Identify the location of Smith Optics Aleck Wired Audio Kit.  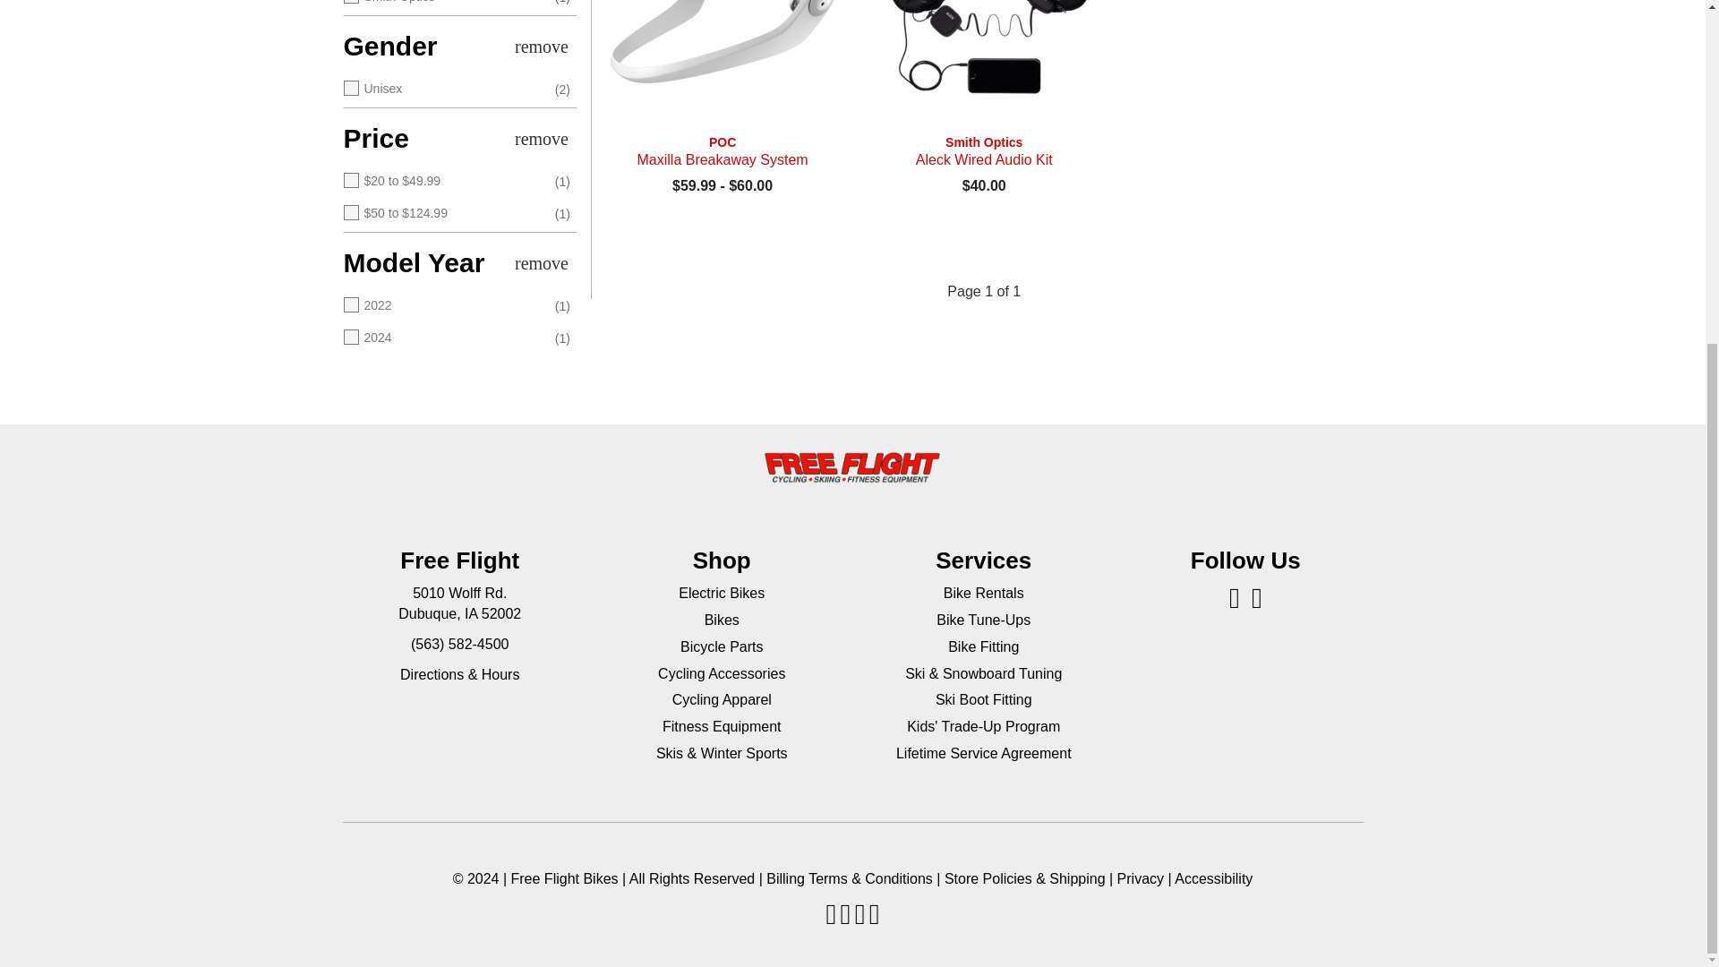
(983, 151).